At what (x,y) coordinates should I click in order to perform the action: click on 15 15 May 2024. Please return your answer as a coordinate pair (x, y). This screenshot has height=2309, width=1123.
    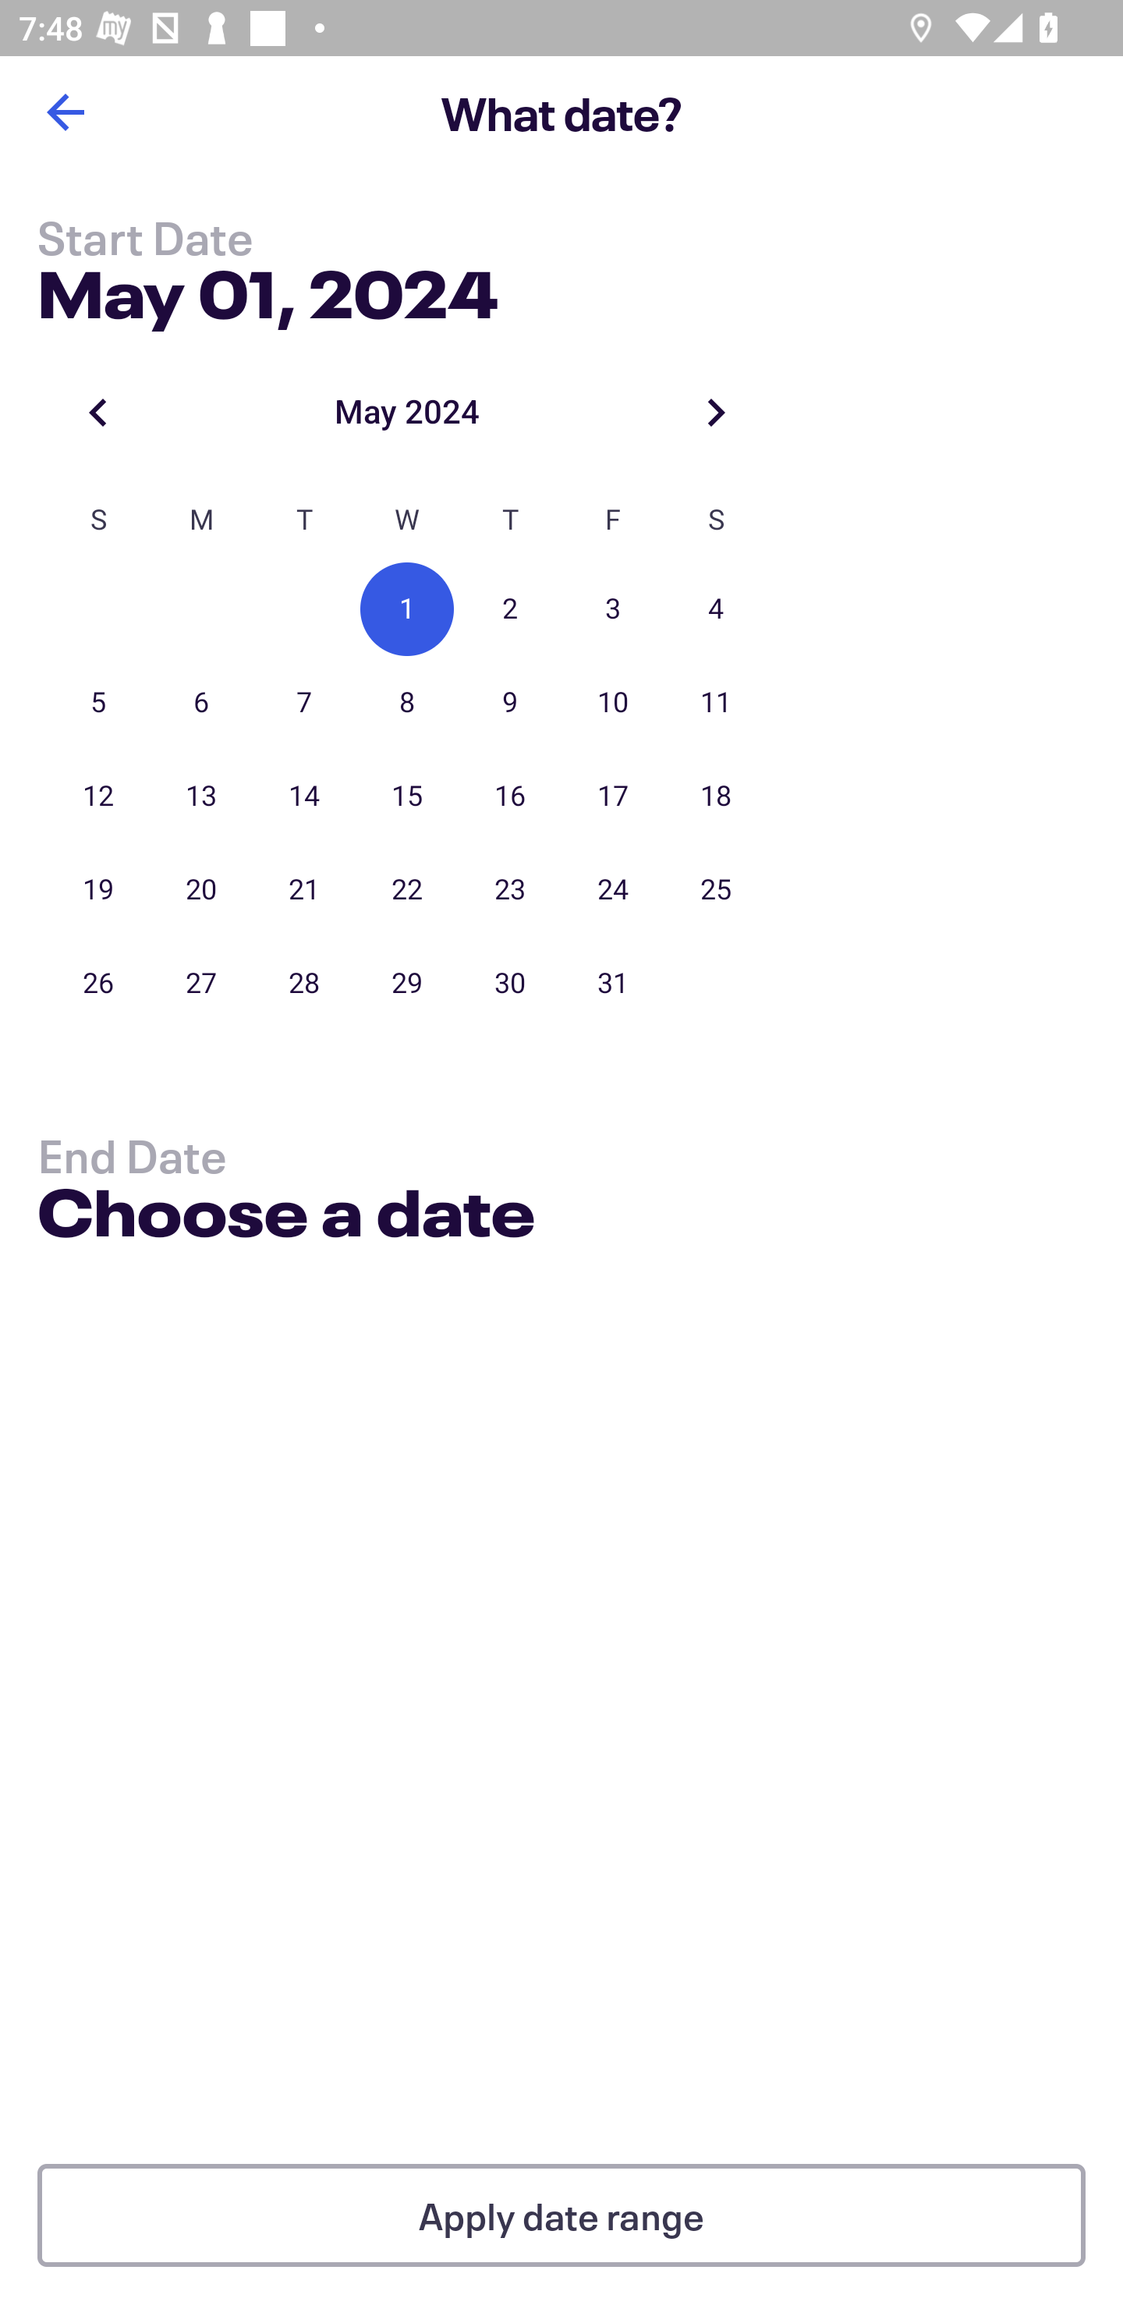
    Looking at the image, I should click on (407, 796).